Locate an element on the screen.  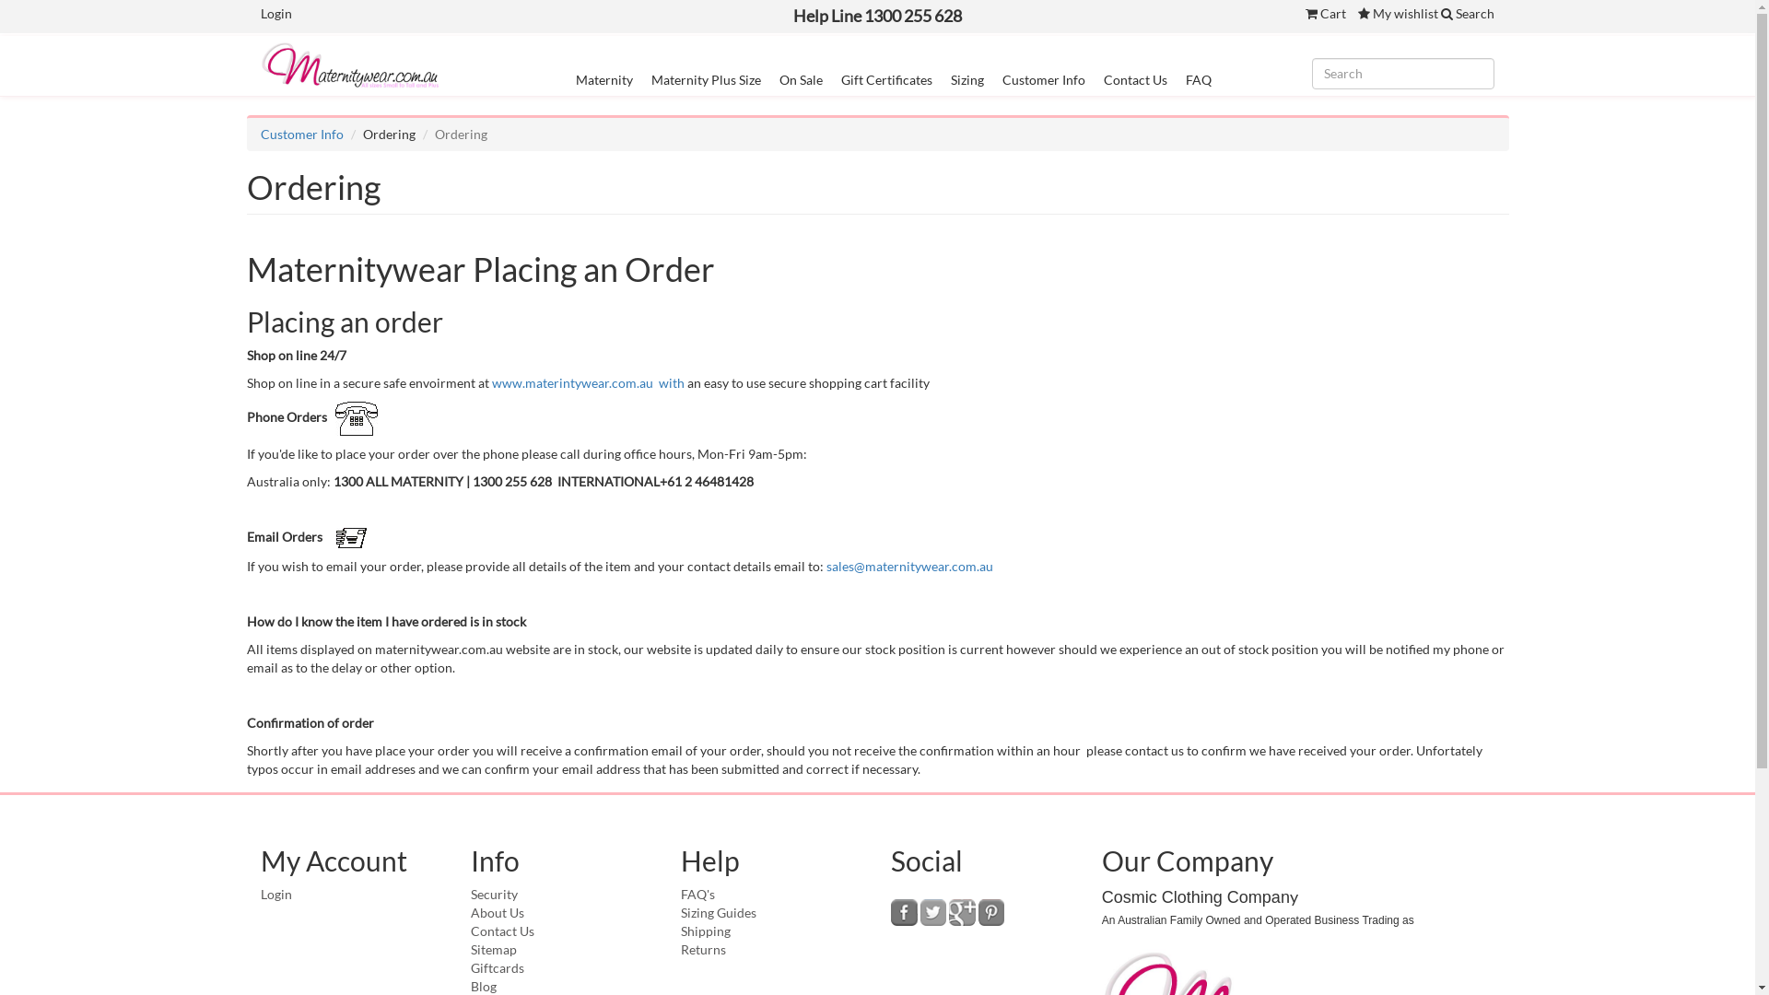
Customer Info is located at coordinates (1044, 79).